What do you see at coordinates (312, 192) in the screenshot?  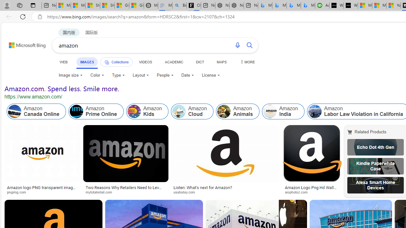 I see `aiophotoz.com` at bounding box center [312, 192].